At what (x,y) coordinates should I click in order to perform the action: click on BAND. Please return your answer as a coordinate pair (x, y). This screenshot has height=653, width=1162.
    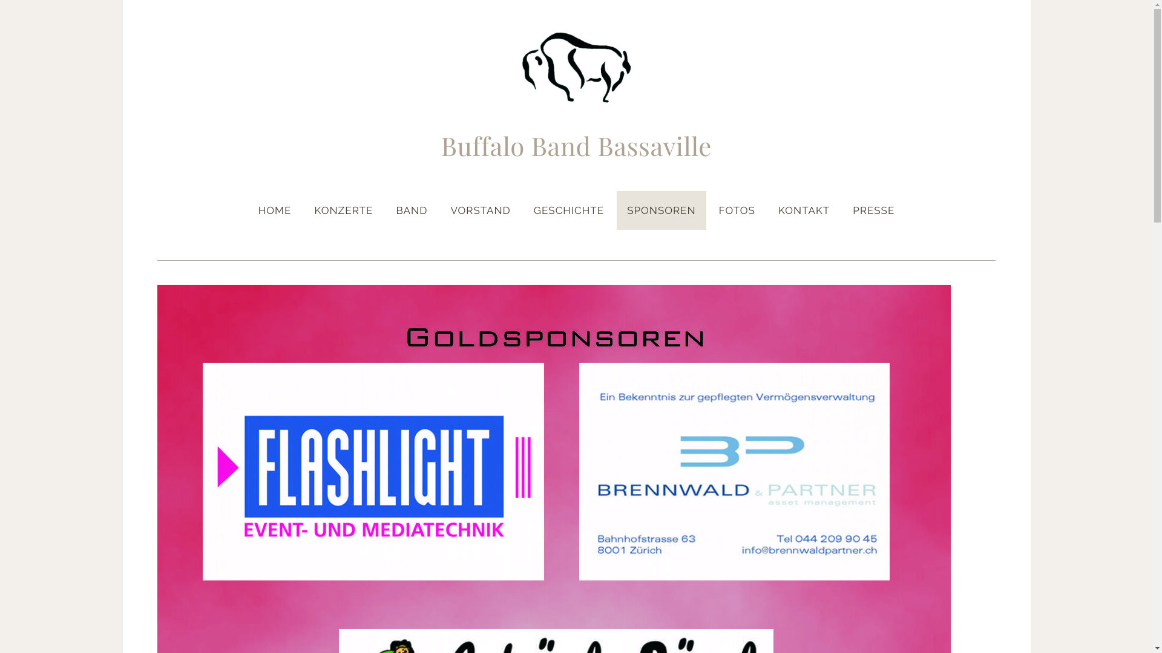
    Looking at the image, I should click on (412, 210).